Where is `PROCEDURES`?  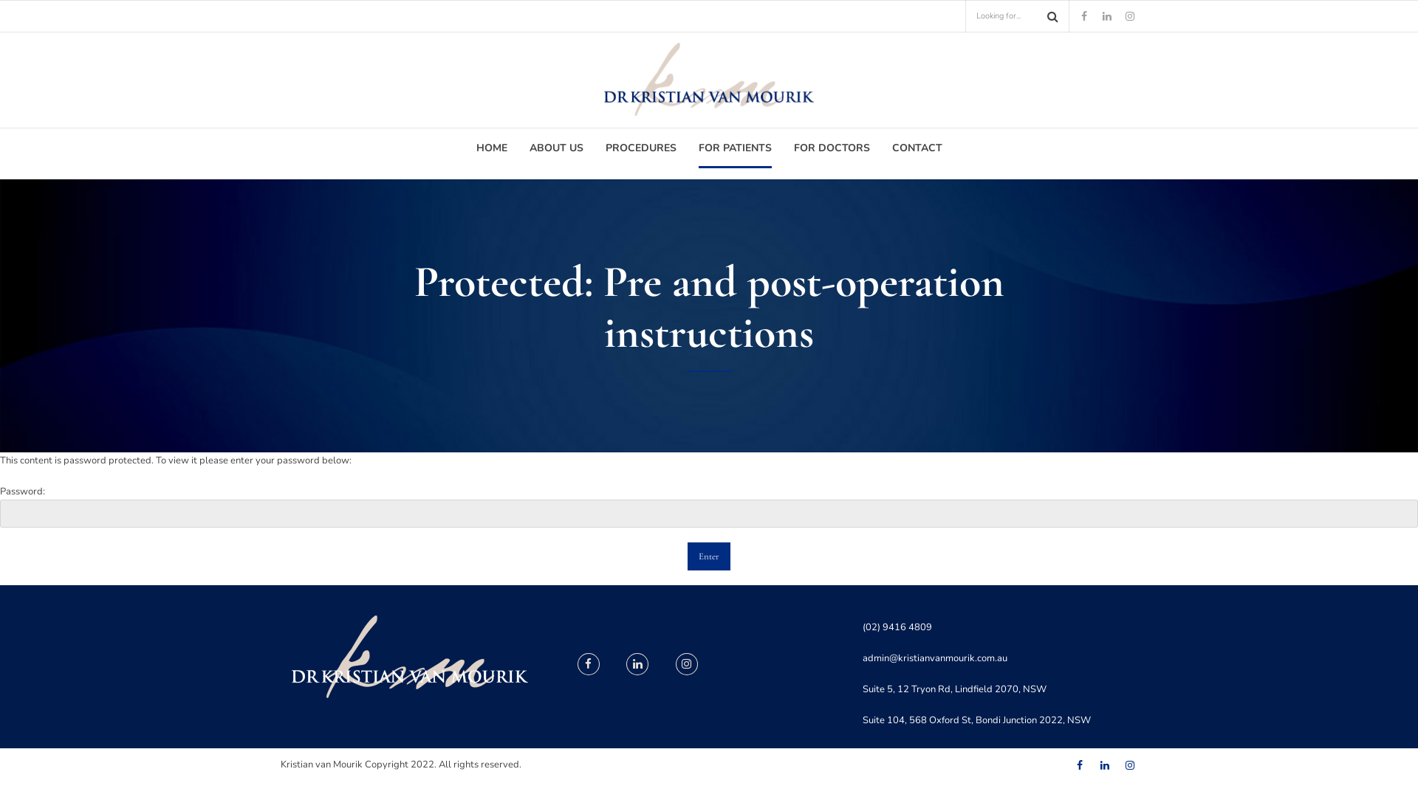 PROCEDURES is located at coordinates (641, 148).